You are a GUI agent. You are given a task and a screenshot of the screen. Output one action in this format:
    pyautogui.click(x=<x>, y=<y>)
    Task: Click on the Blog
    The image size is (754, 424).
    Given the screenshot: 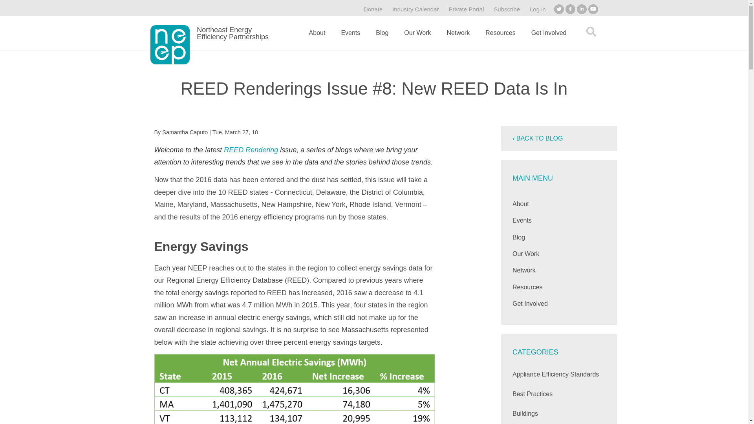 What is the action you would take?
    pyautogui.click(x=382, y=37)
    